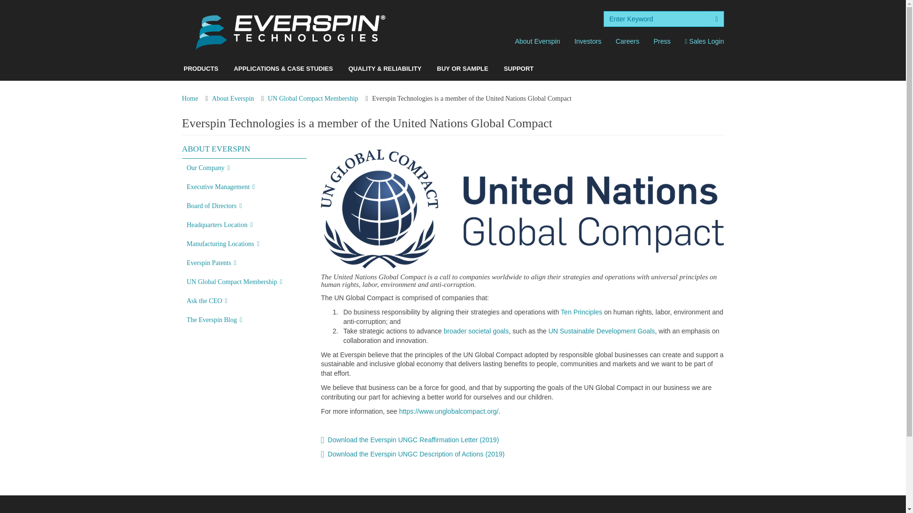  Describe the element at coordinates (588, 41) in the screenshot. I see `Investors` at that location.